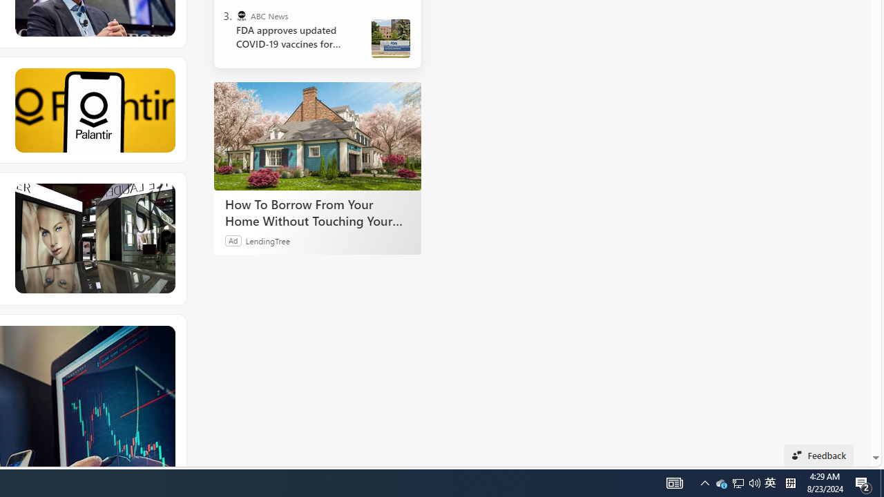 Image resolution: width=884 pixels, height=497 pixels. What do you see at coordinates (318, 212) in the screenshot?
I see `How To Borrow From Your Home Without Touching Your Mortgage` at bounding box center [318, 212].